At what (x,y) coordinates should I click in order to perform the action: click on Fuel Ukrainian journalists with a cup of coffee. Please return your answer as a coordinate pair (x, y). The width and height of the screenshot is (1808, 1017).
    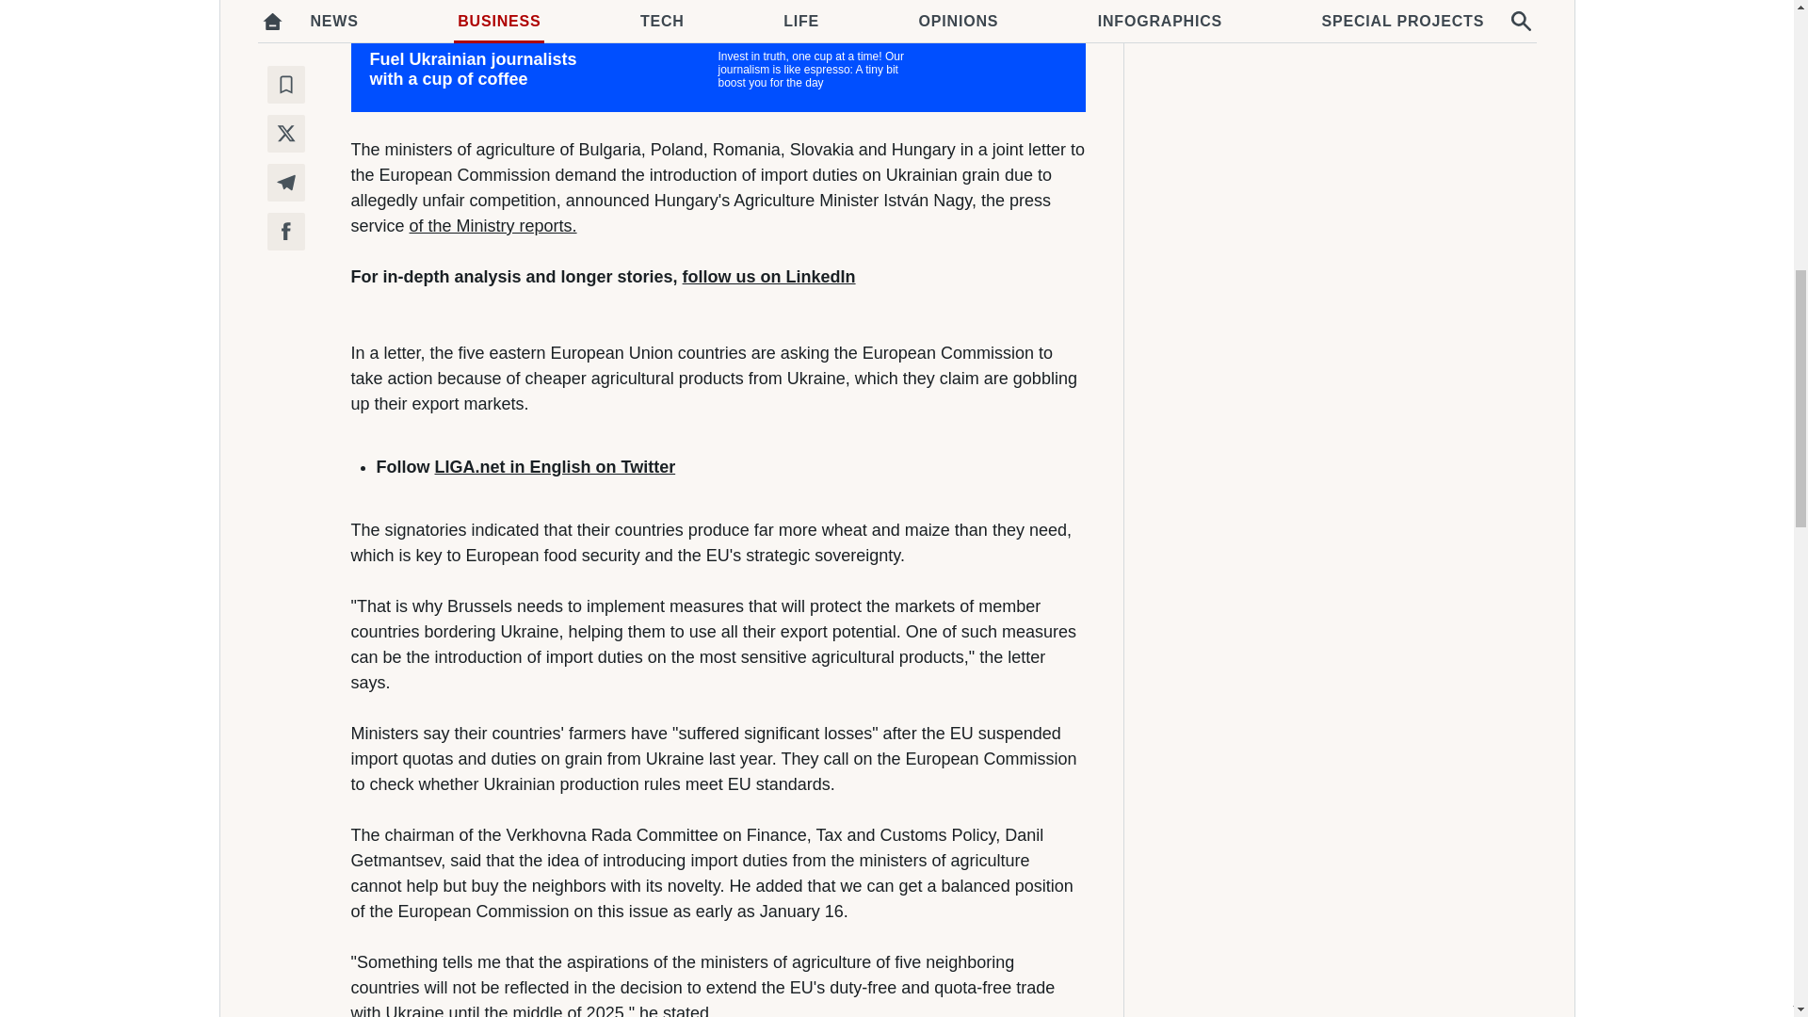
    Looking at the image, I should click on (718, 70).